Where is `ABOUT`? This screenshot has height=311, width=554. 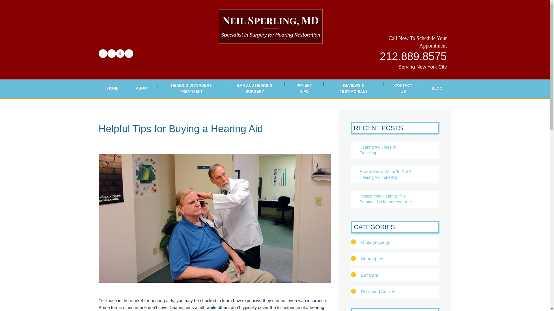 ABOUT is located at coordinates (142, 89).